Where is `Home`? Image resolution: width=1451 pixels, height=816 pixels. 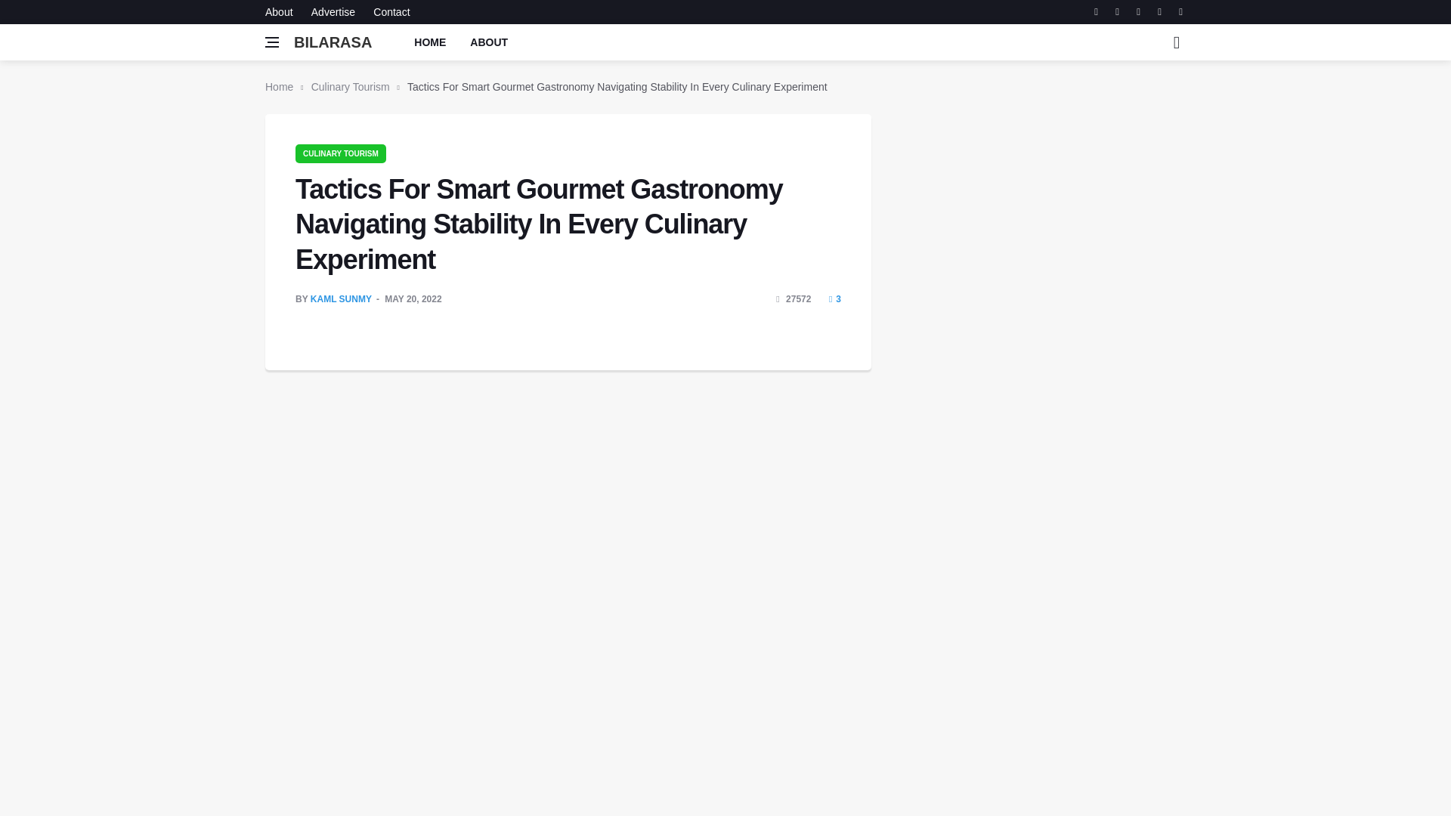
Home is located at coordinates (279, 86).